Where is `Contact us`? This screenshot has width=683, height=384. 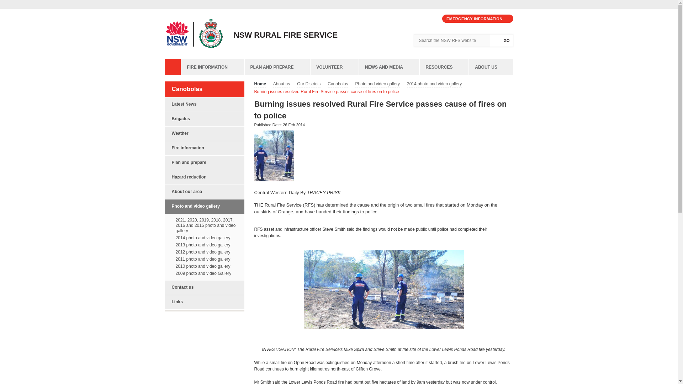
Contact us is located at coordinates (414, 19).